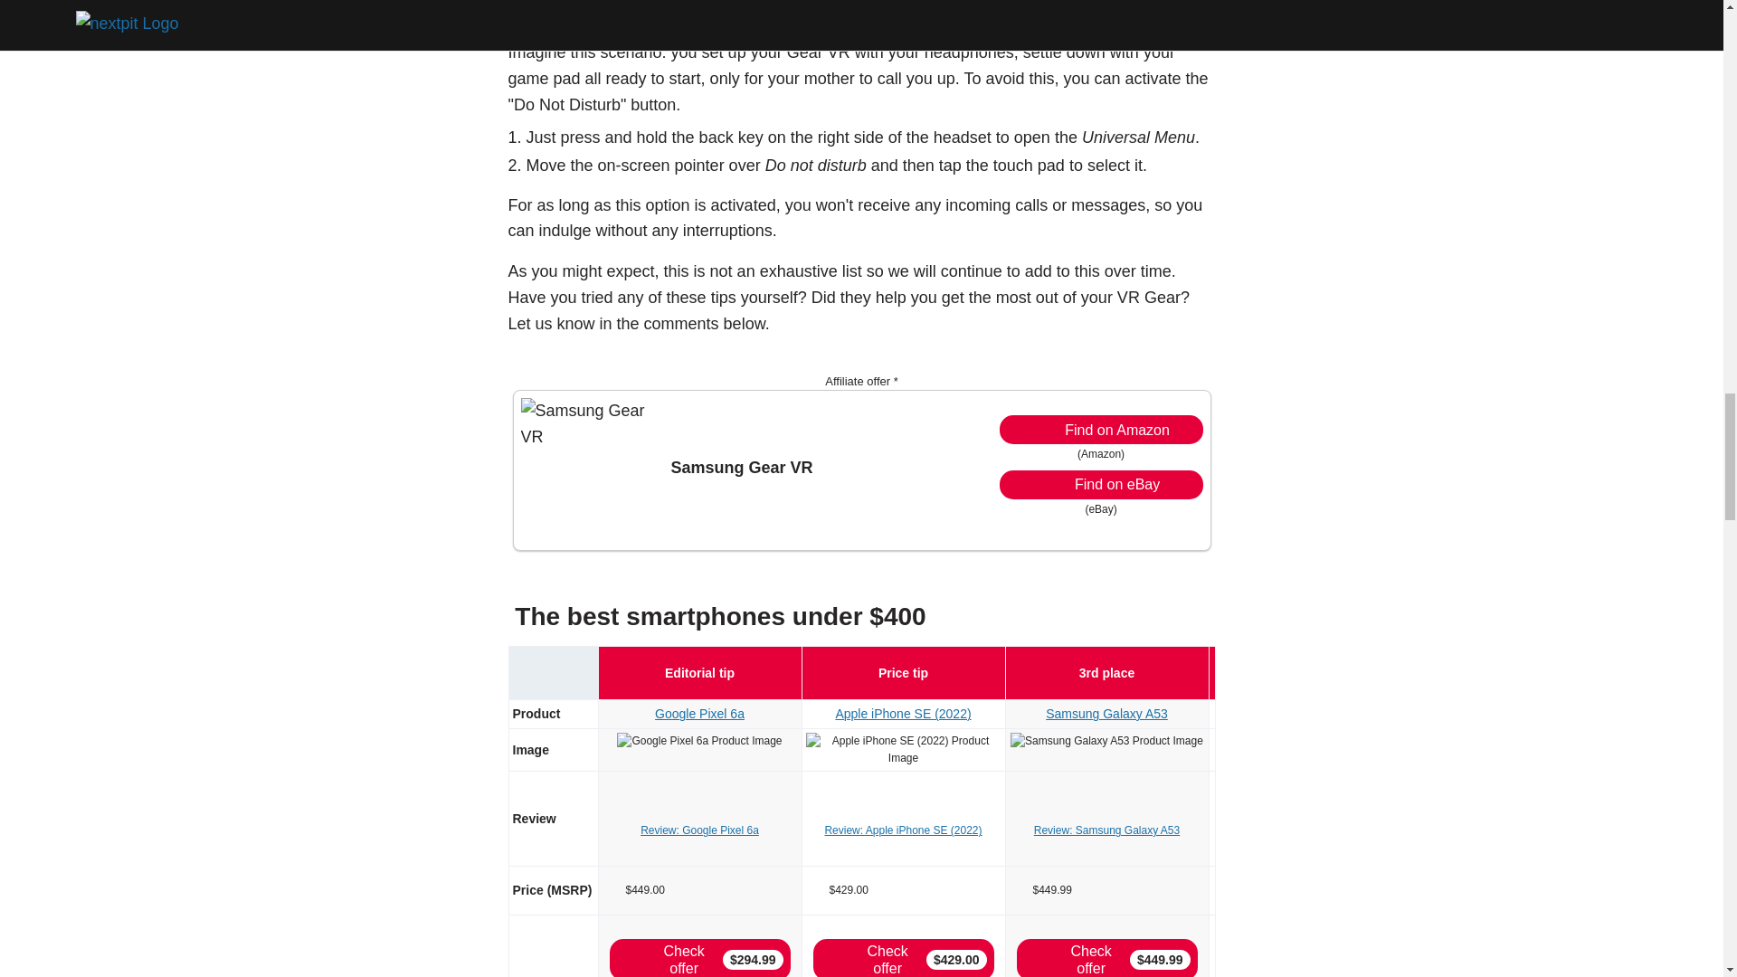 Image resolution: width=1737 pixels, height=977 pixels. I want to click on Samsung Galaxy A53 Product Image, so click(1107, 742).